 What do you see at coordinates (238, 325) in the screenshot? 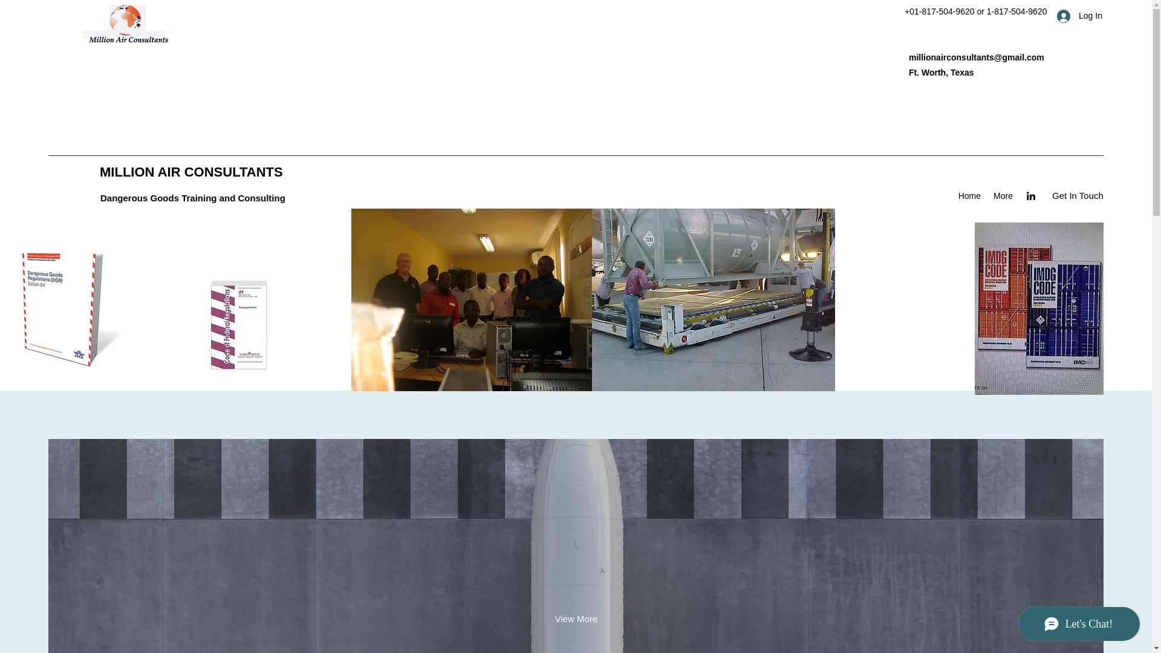
I see `49CFR.jpg` at bounding box center [238, 325].